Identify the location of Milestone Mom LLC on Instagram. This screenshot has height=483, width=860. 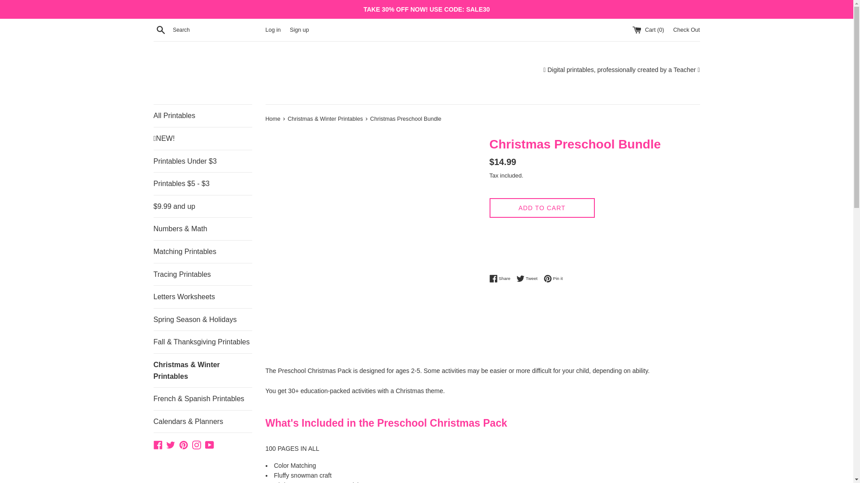
(553, 278).